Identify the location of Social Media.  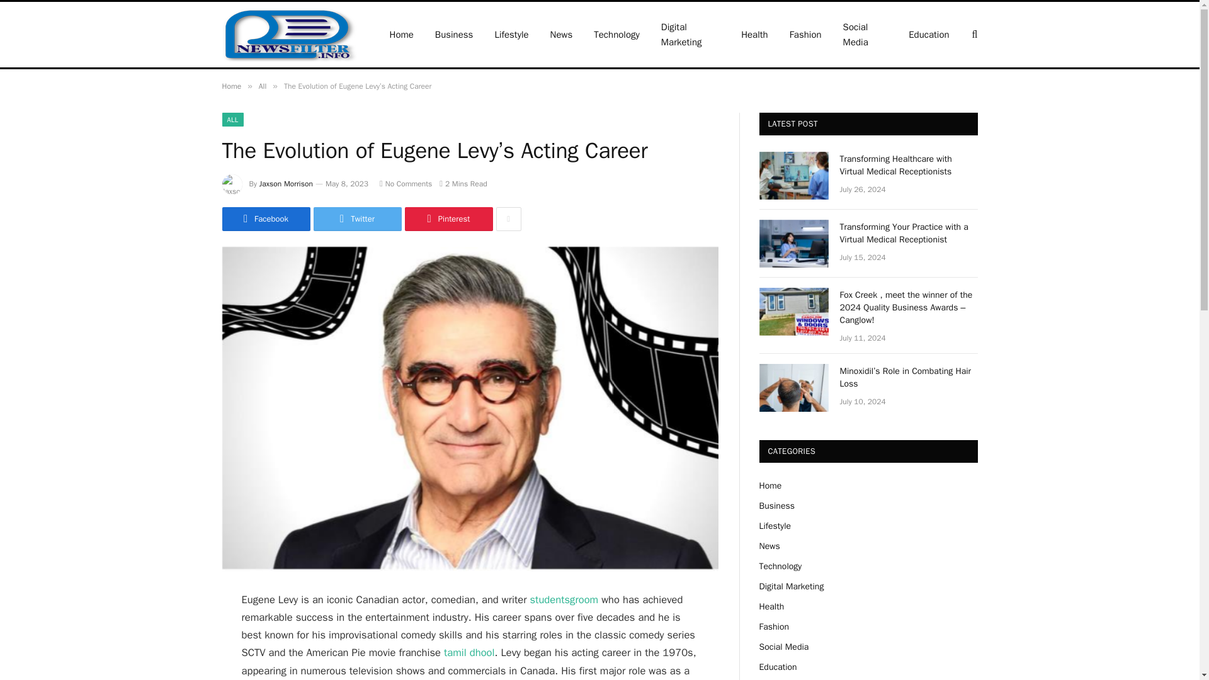
(865, 34).